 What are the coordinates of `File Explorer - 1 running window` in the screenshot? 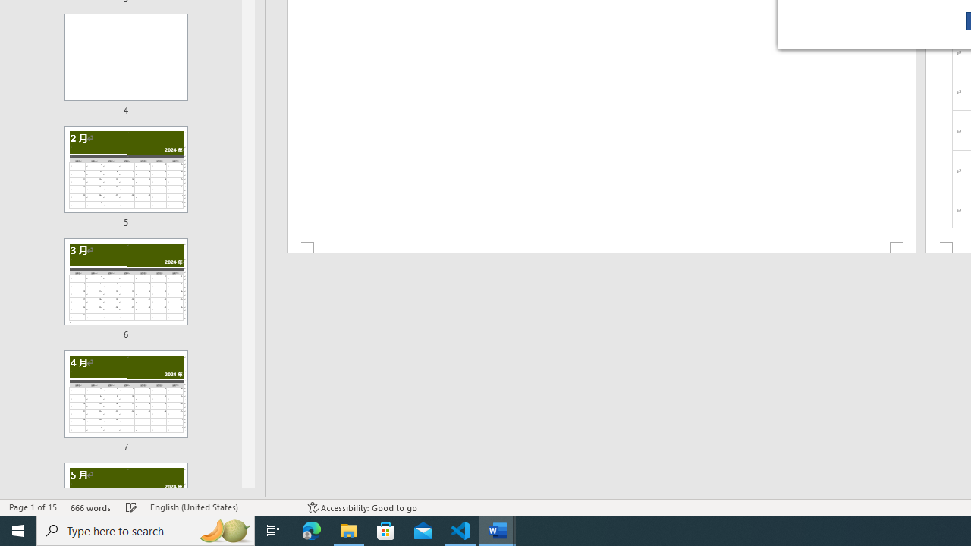 It's located at (349, 531).